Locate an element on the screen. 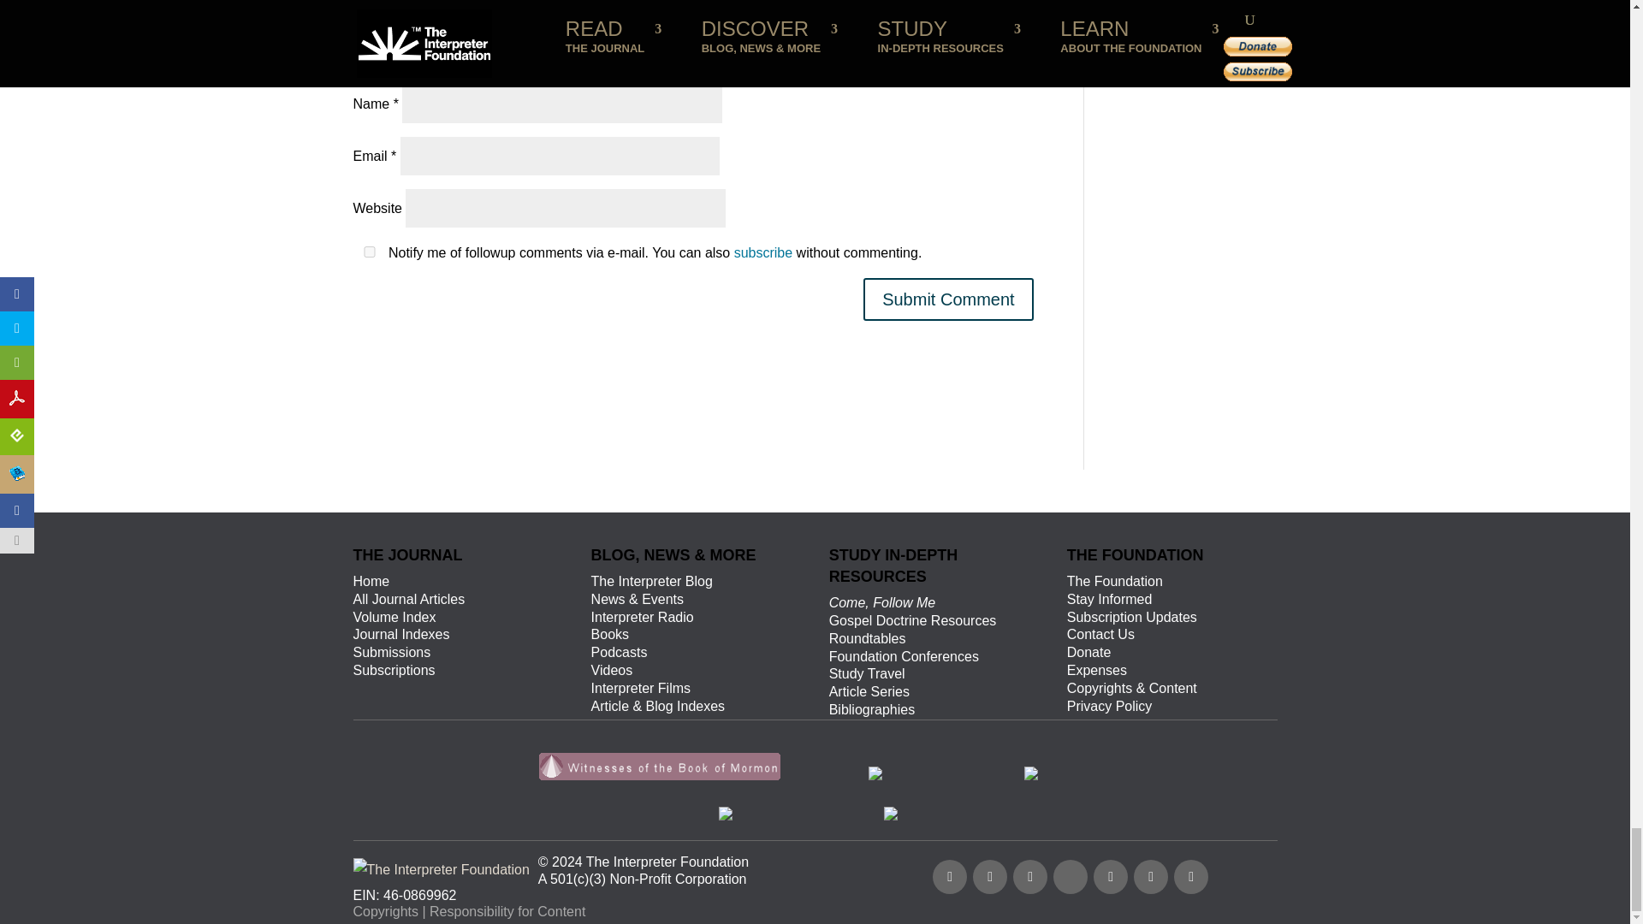 The image size is (1643, 924). Follow us on Twitter is located at coordinates (989, 877).